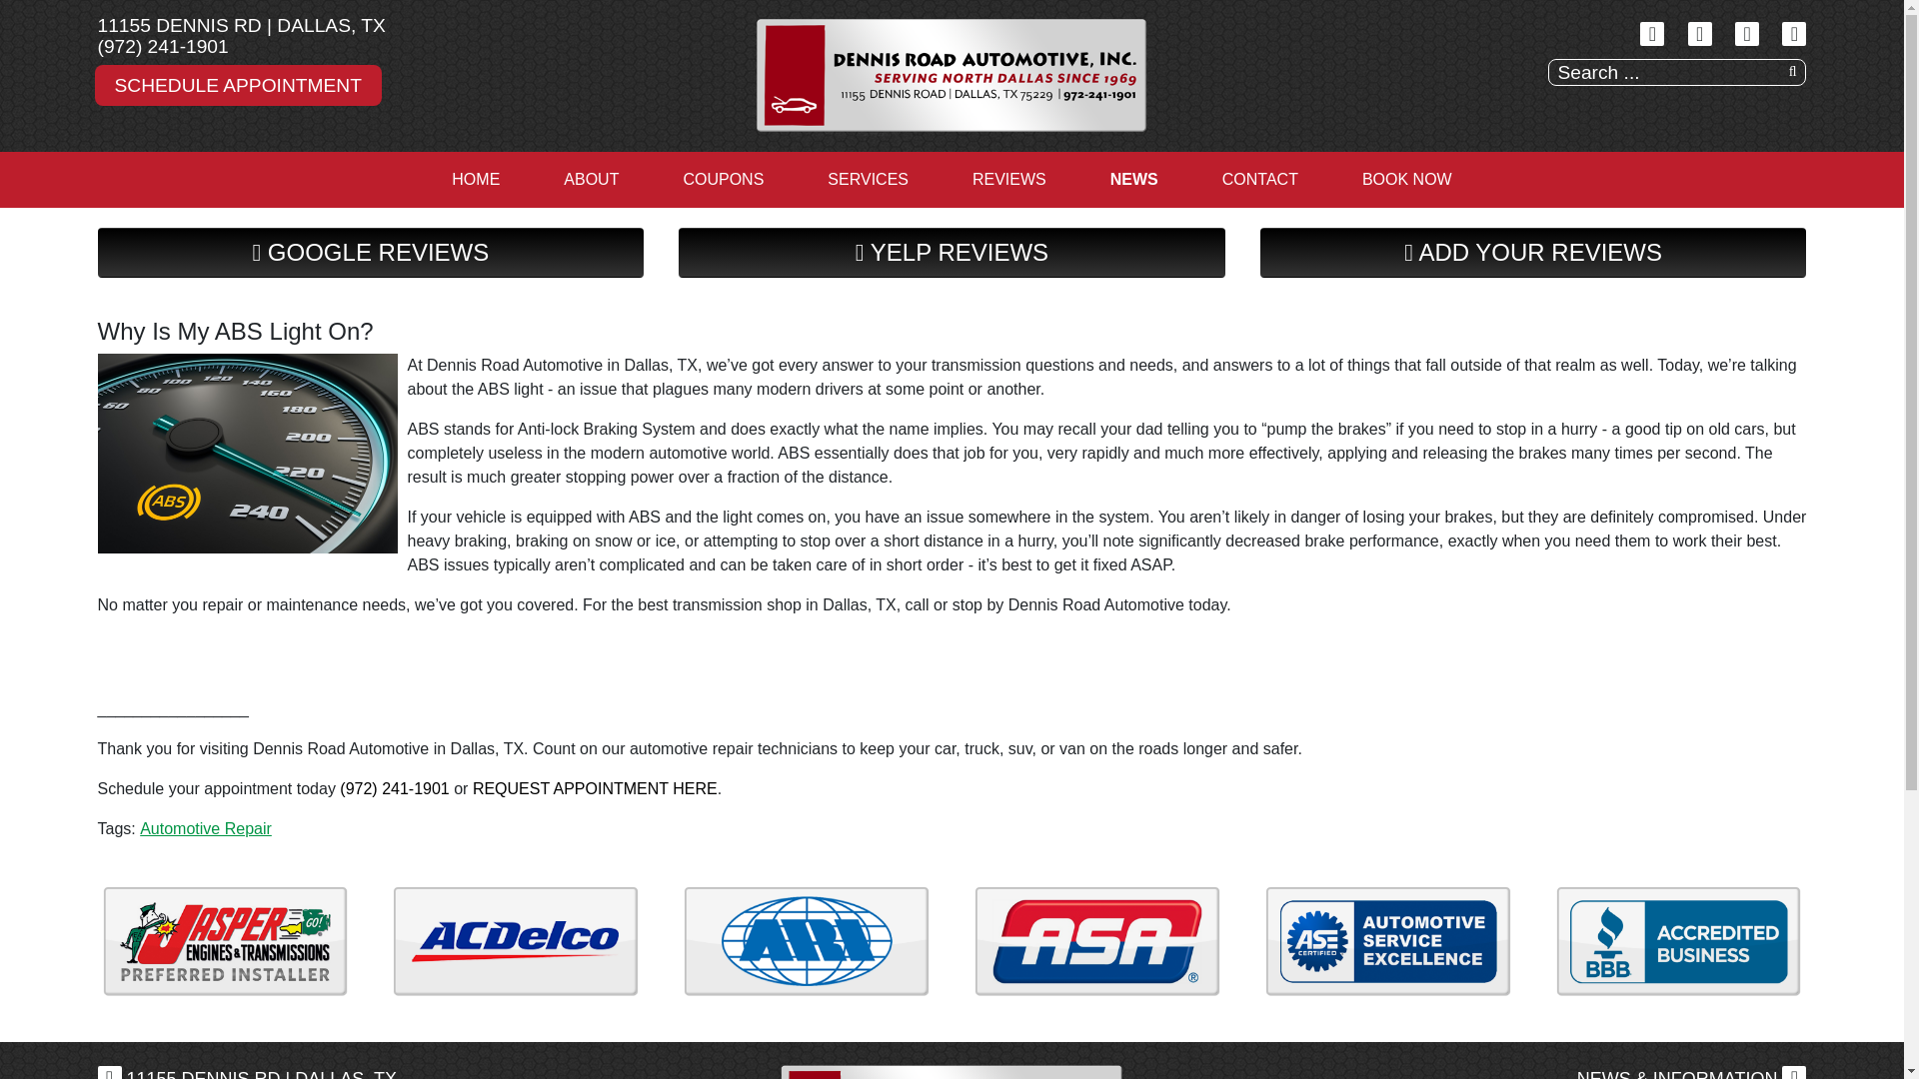 The width and height of the screenshot is (1919, 1079). Describe the element at coordinates (590, 179) in the screenshot. I see `ABOUT` at that location.